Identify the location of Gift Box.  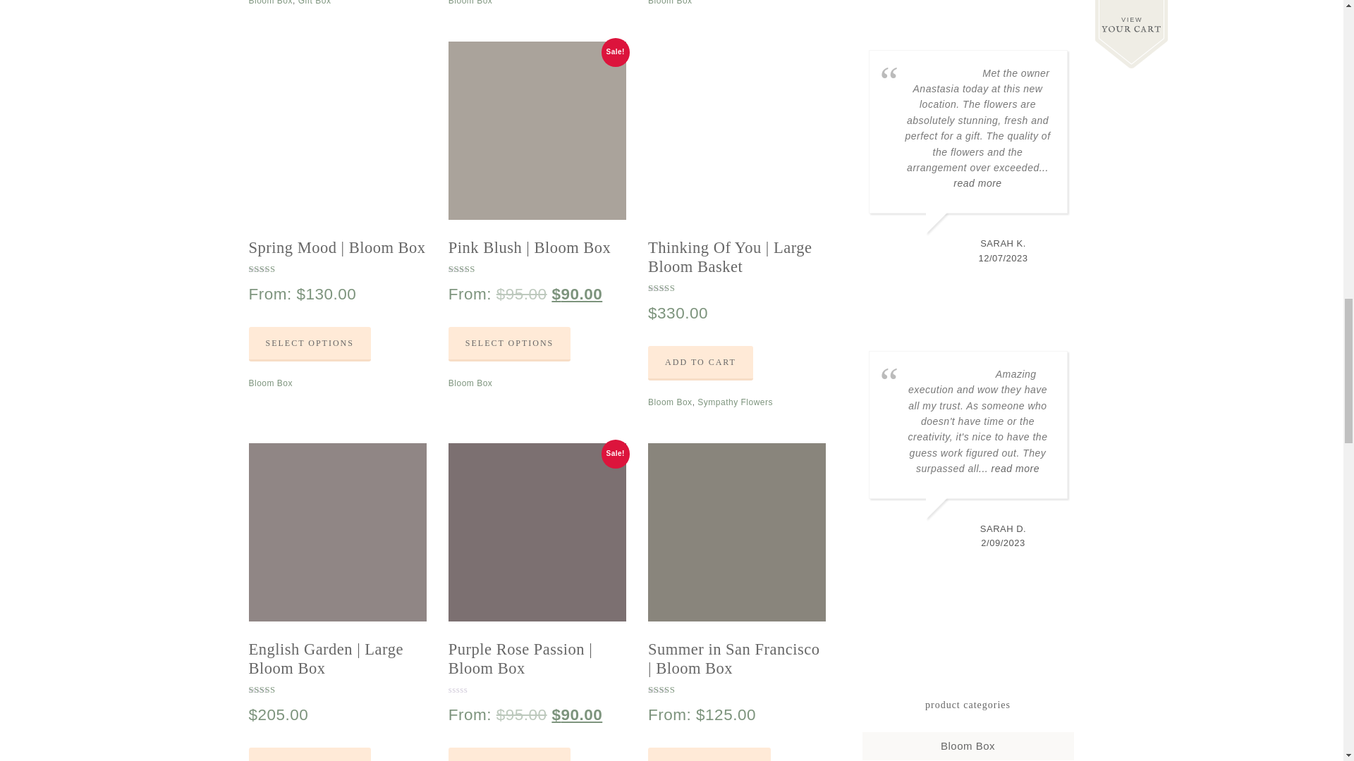
(315, 3).